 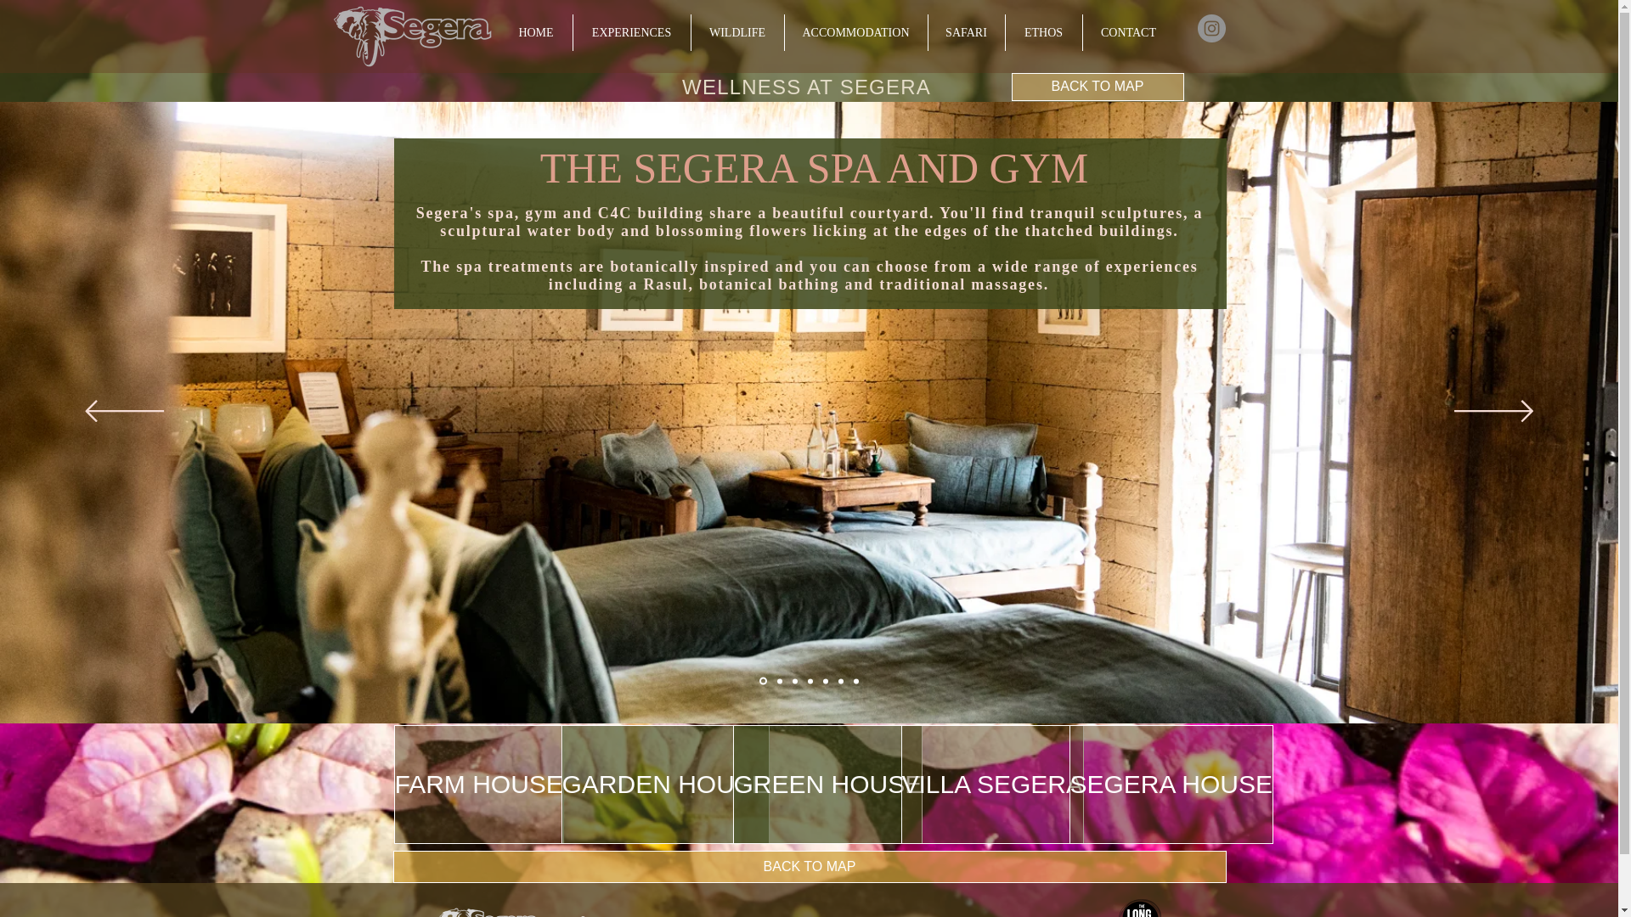 What do you see at coordinates (535, 32) in the screenshot?
I see `HOME` at bounding box center [535, 32].